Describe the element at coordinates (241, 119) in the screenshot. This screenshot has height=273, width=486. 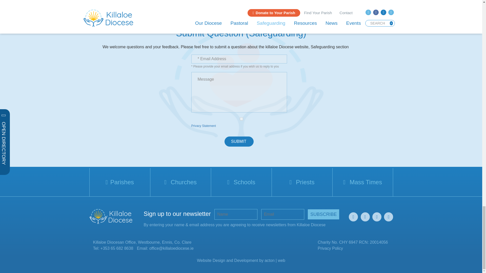
I see `Accept` at that location.